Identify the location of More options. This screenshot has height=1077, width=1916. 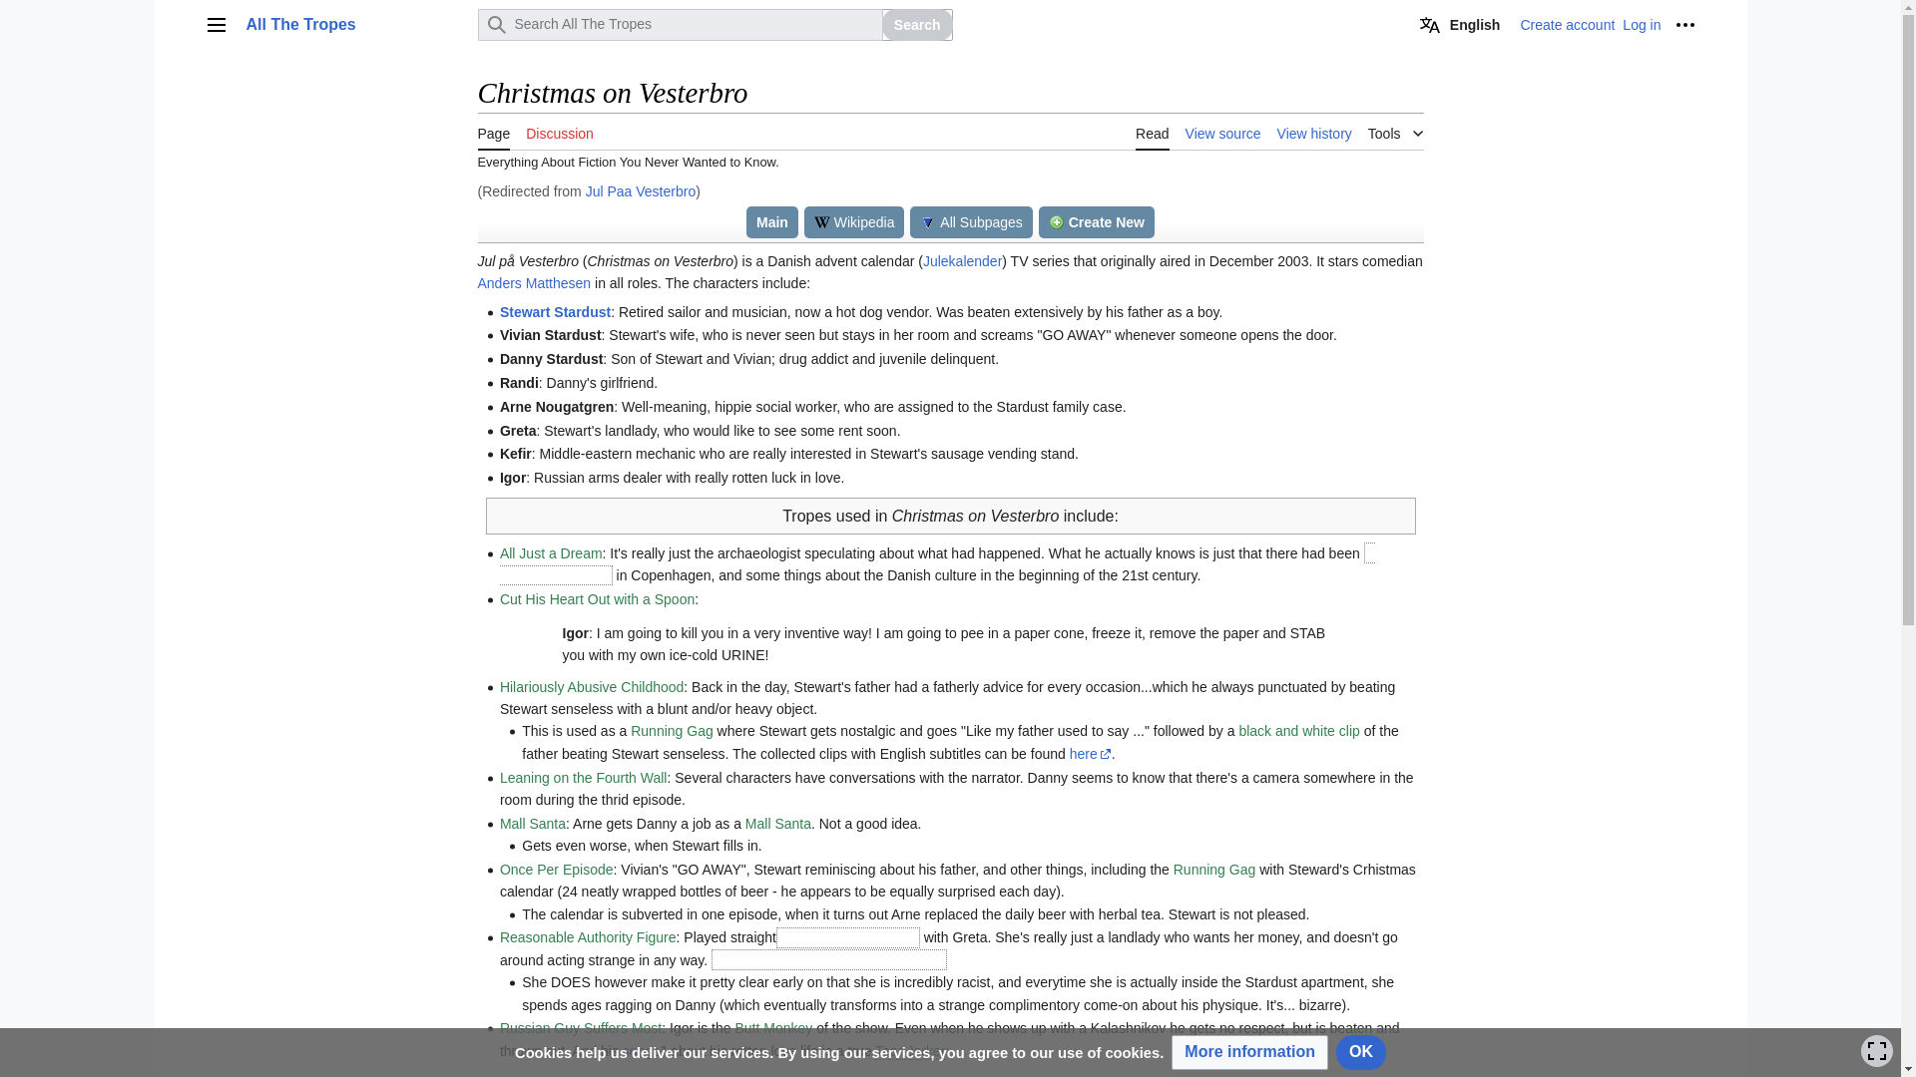
(1684, 24).